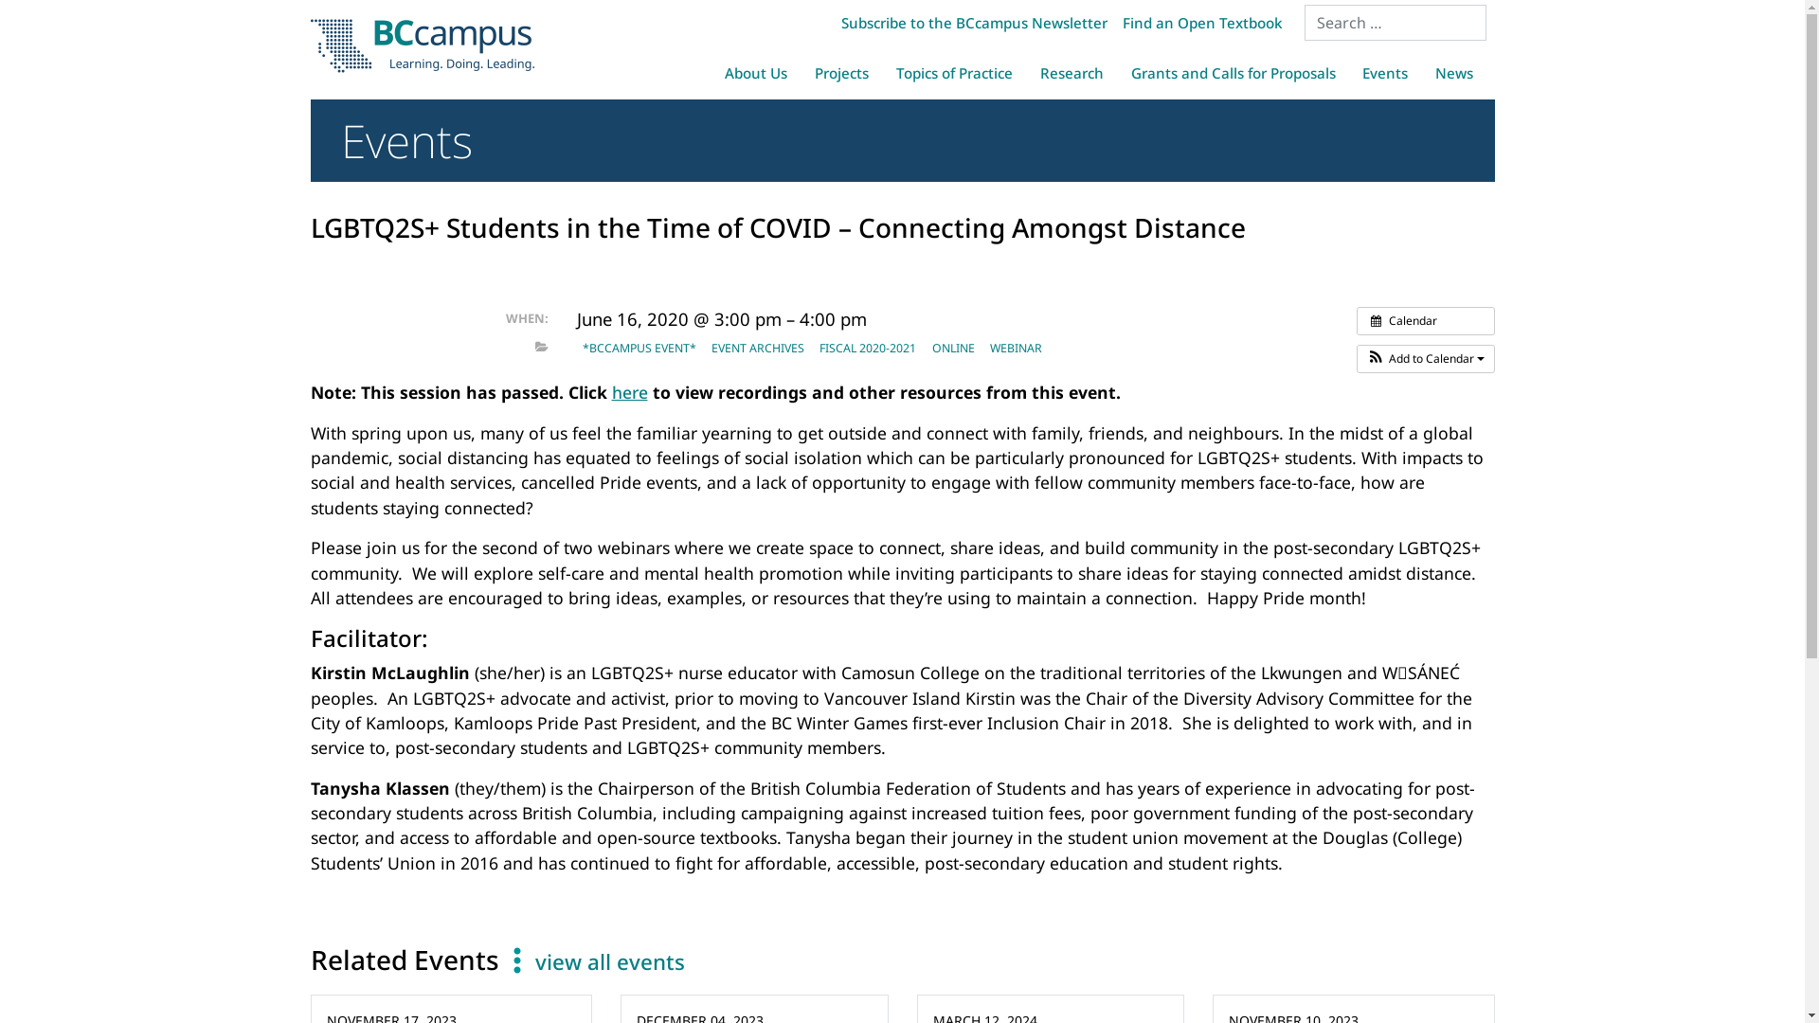  I want to click on About Us, so click(756, 73).